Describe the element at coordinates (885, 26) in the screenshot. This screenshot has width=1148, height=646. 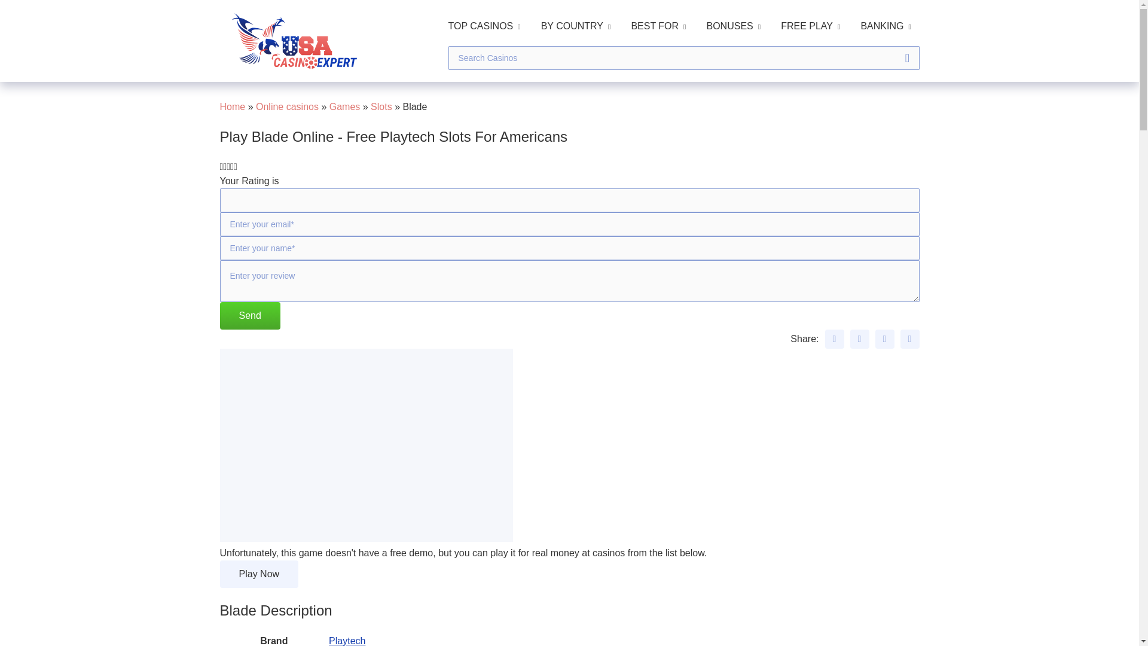
I see `BANKING` at that location.